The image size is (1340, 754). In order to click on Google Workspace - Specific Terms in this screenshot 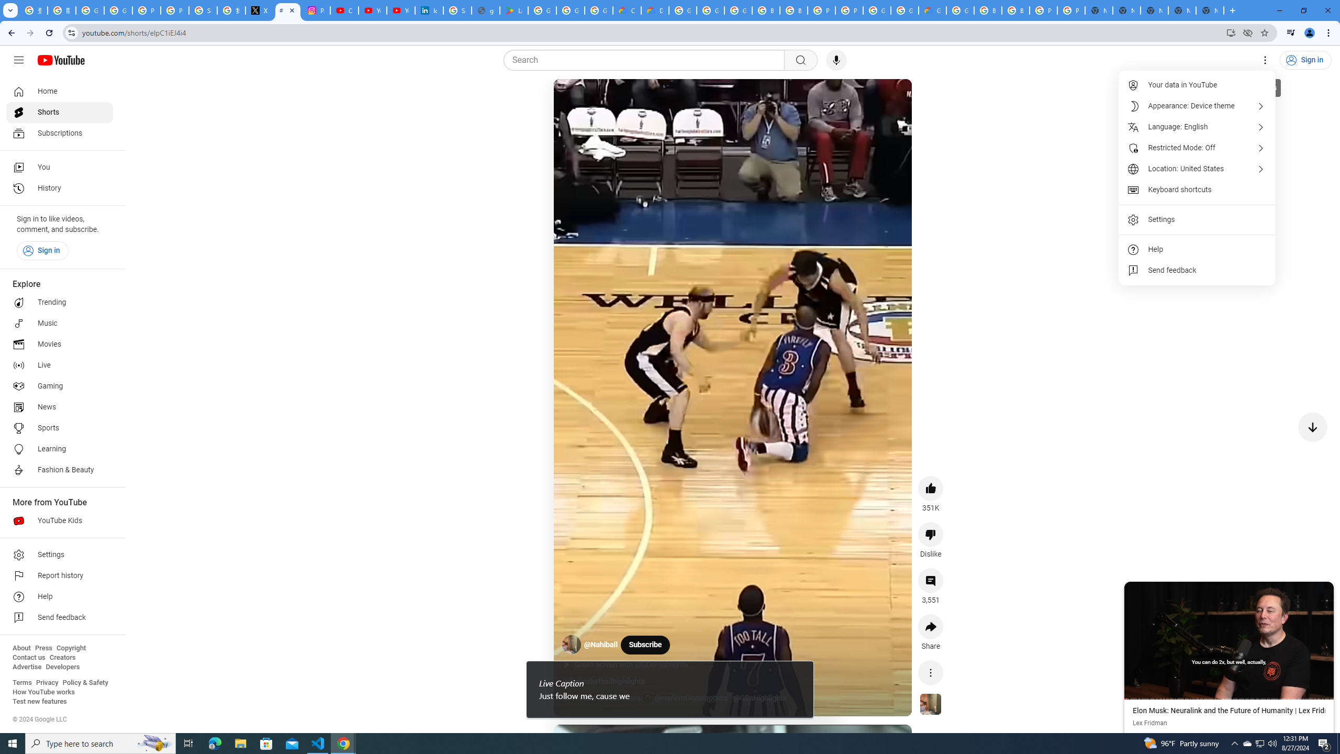, I will do `click(599, 10)`.